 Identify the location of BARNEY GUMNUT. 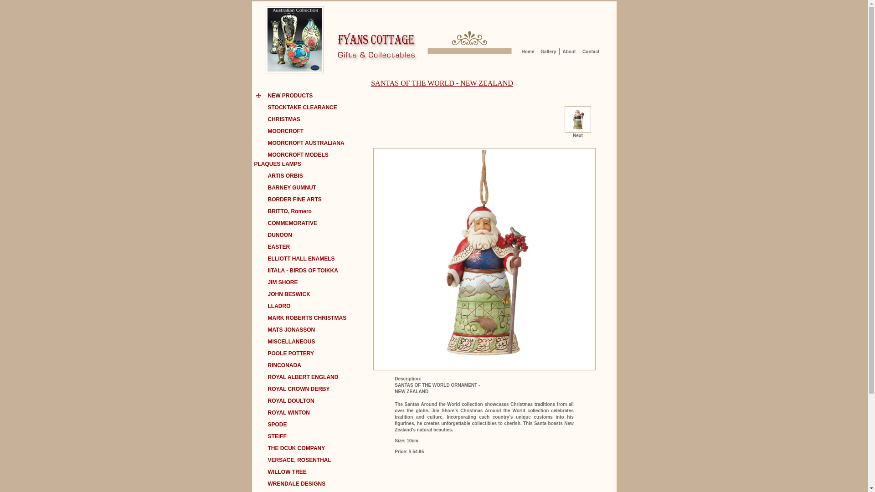
(285, 188).